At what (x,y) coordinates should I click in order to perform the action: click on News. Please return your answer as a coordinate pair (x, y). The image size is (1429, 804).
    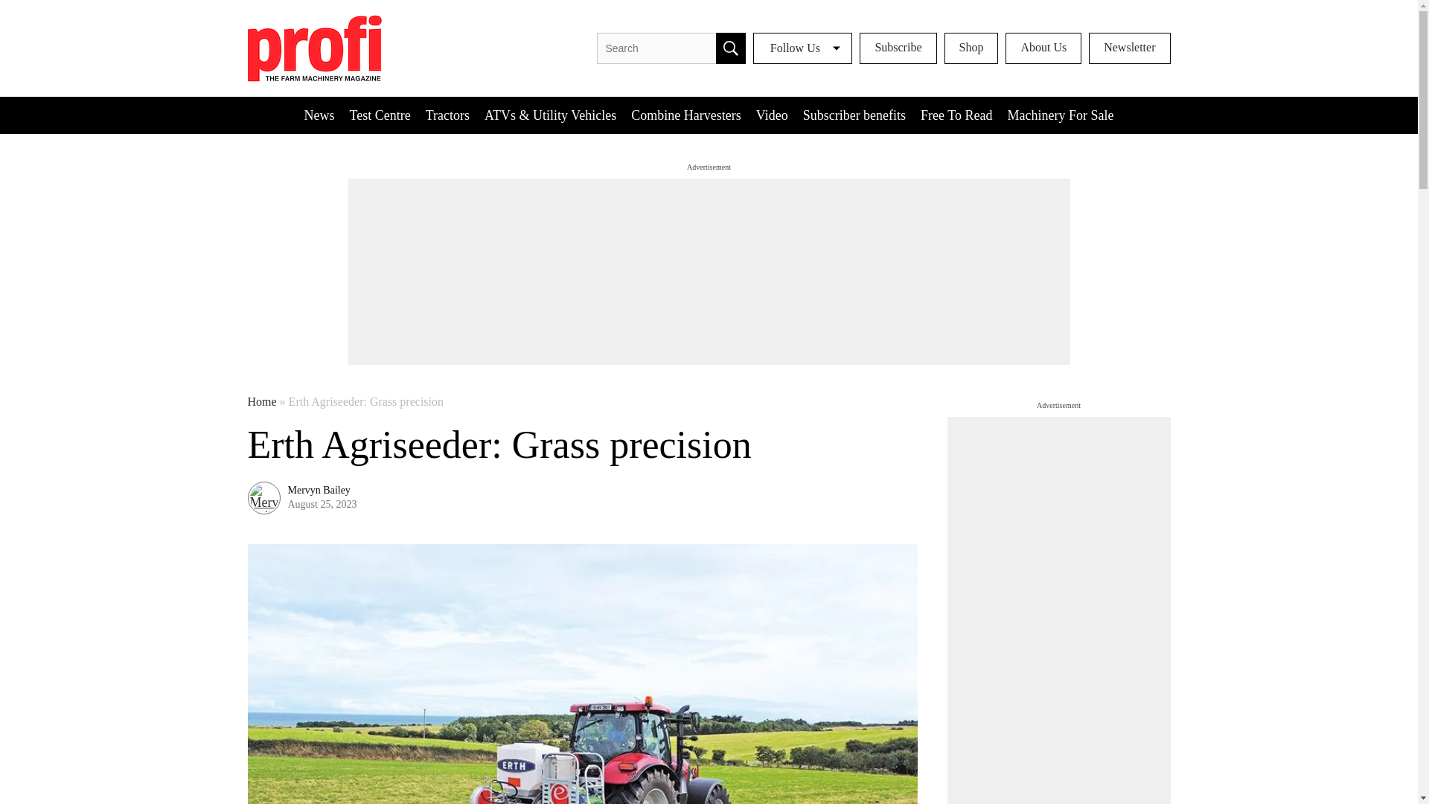
    Looking at the image, I should click on (320, 115).